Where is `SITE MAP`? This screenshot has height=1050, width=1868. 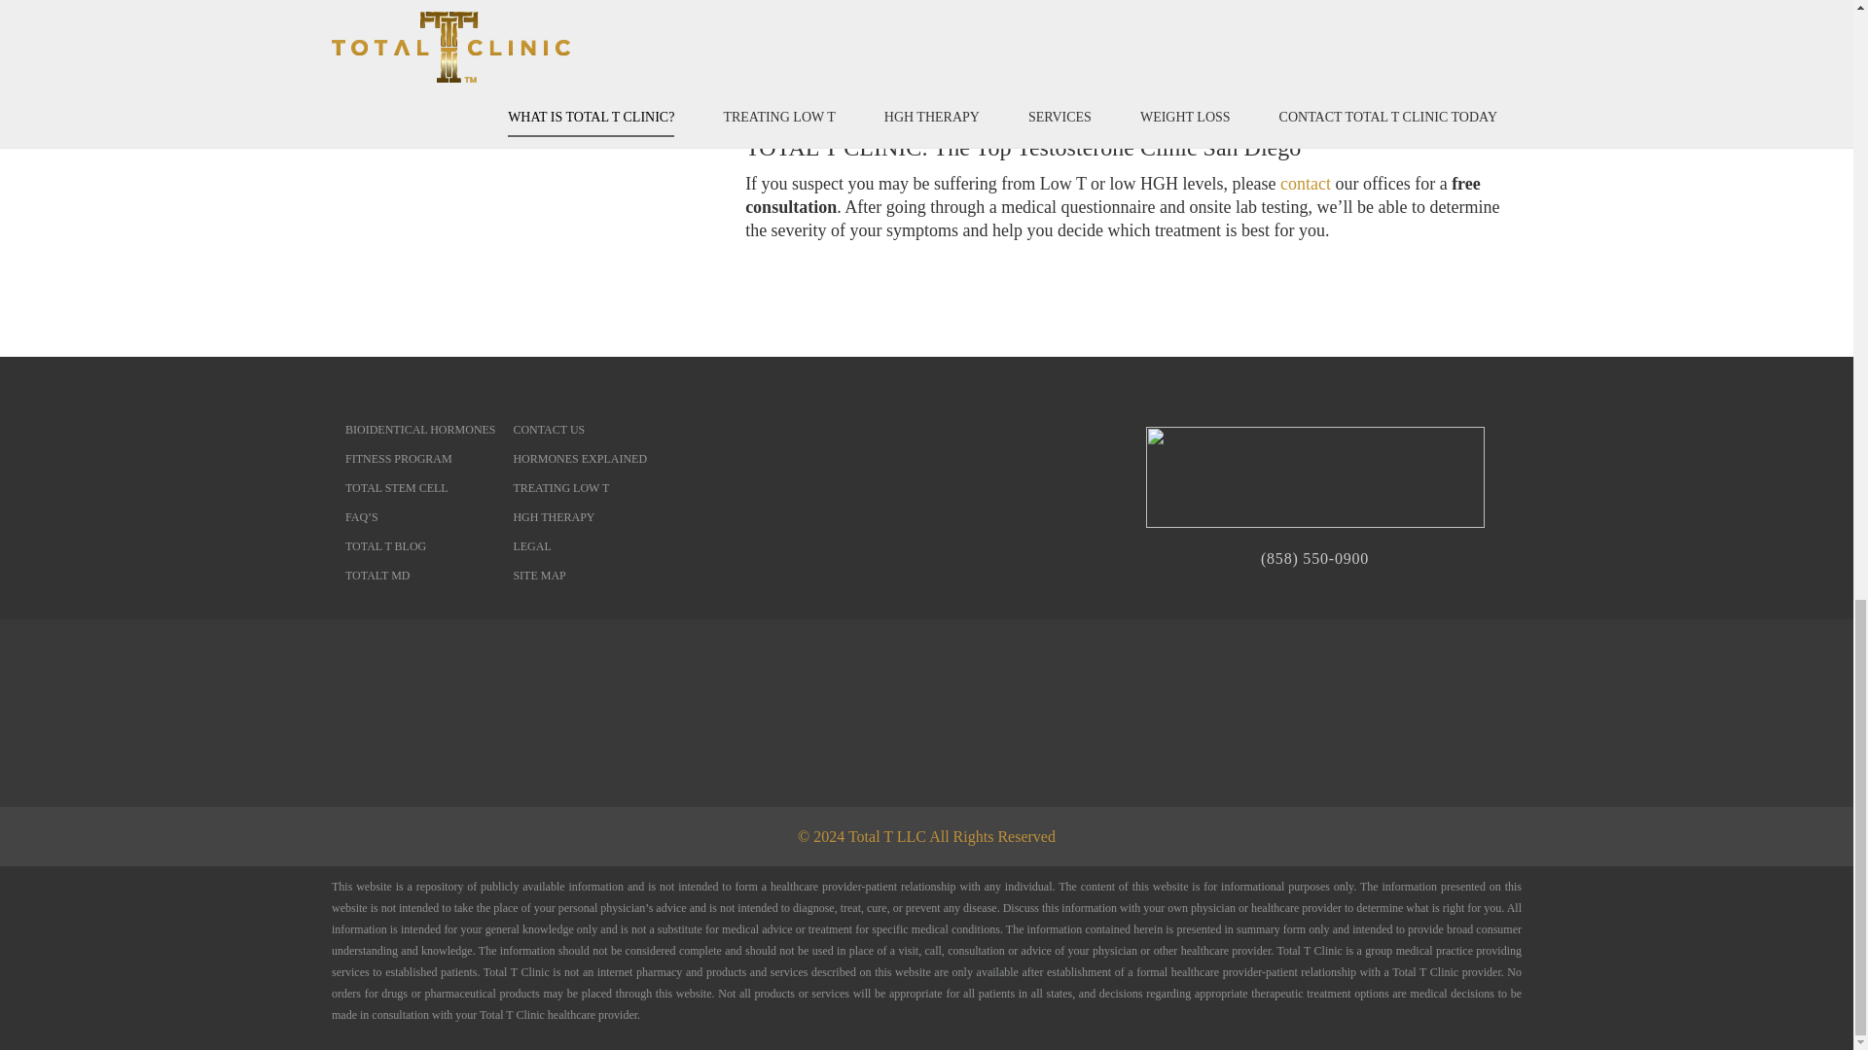
SITE MAP is located at coordinates (539, 576).